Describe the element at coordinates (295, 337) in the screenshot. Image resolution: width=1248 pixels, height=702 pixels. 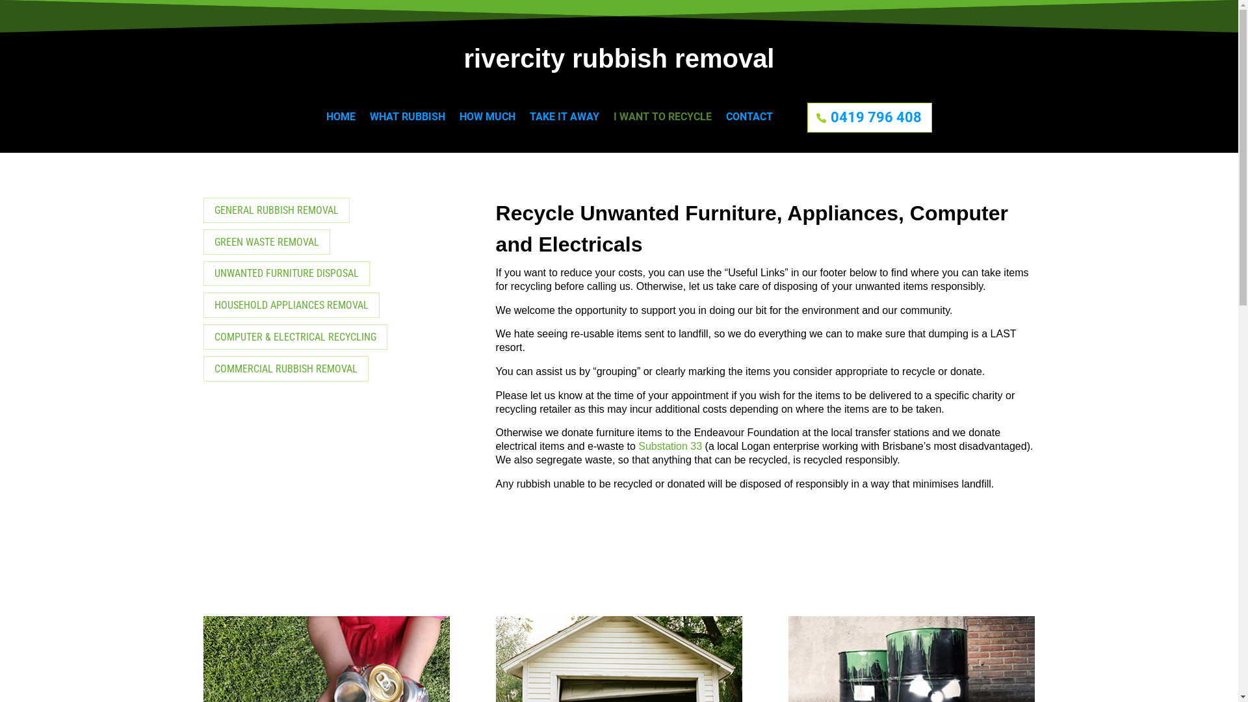
I see `COMPUTER & ELECTRICAL RECYCLING` at that location.